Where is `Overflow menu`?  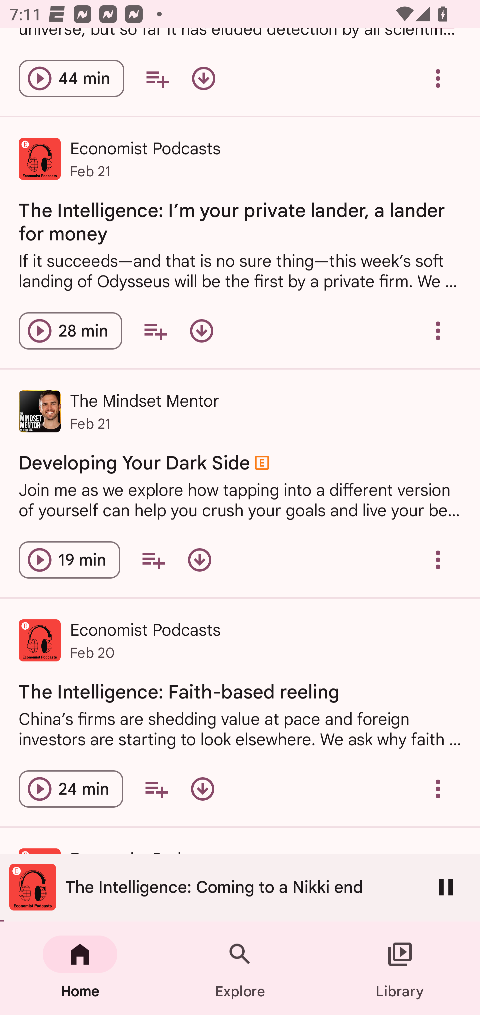 Overflow menu is located at coordinates (438, 79).